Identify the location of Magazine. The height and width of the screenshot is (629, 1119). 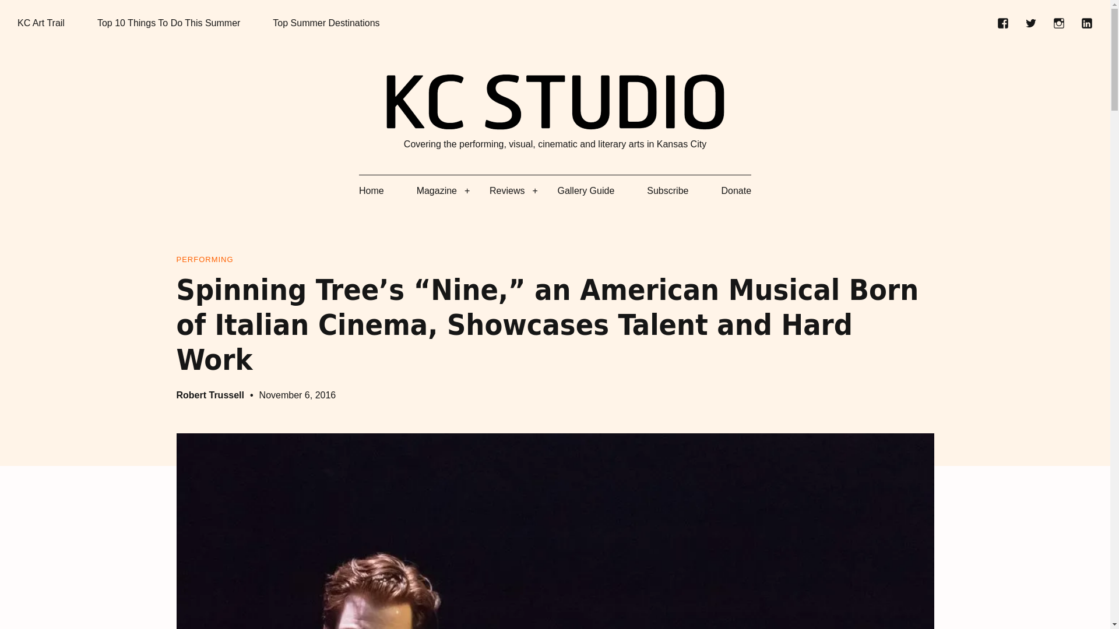
(436, 191).